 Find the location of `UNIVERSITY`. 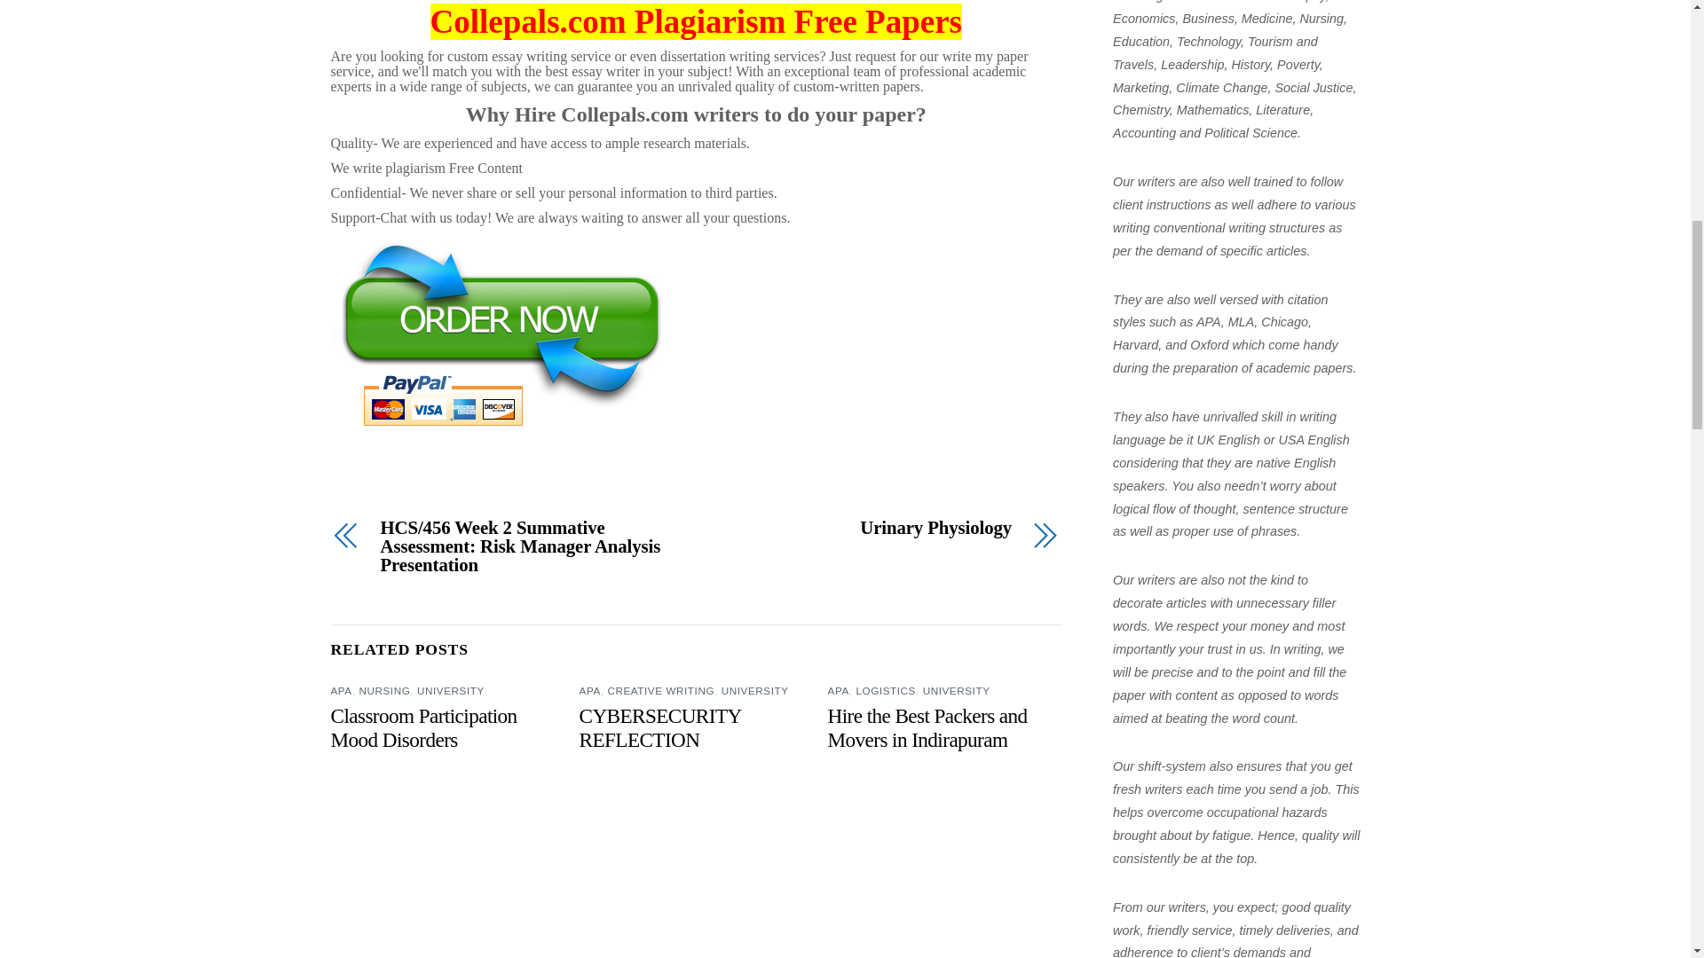

UNIVERSITY is located at coordinates (754, 690).